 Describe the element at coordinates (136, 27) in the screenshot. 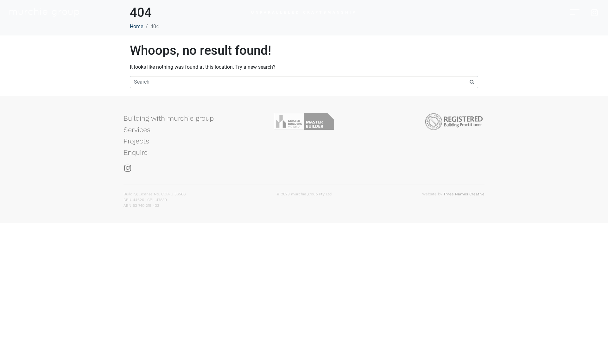

I see `Home` at that location.